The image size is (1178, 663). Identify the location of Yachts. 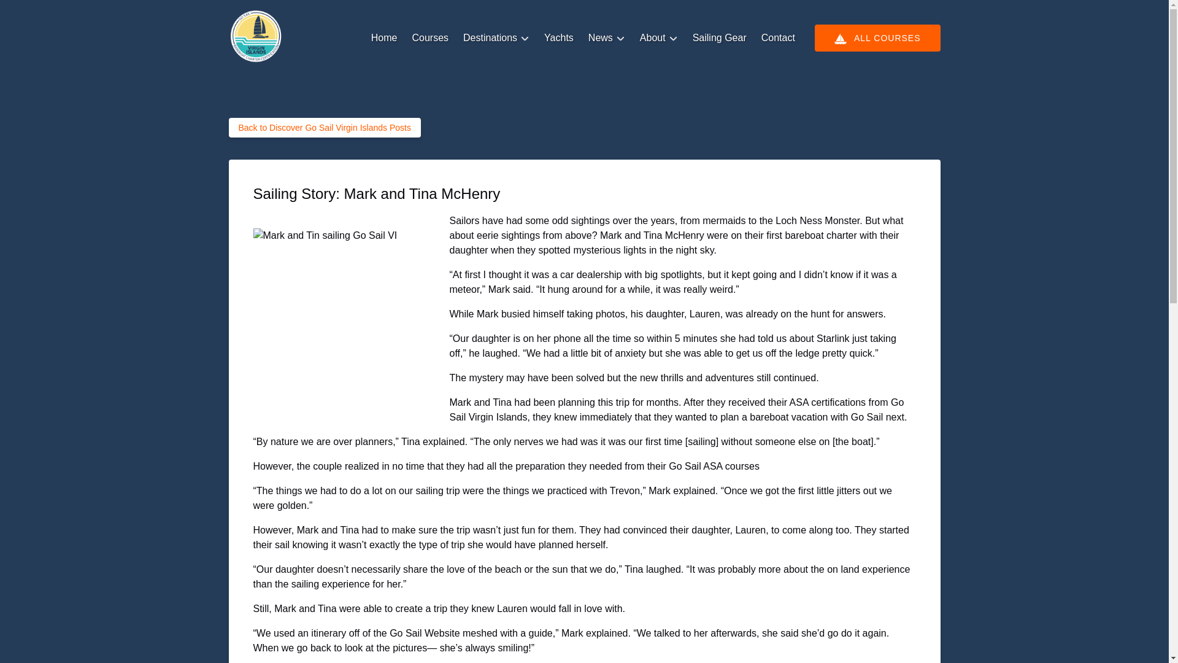
(558, 38).